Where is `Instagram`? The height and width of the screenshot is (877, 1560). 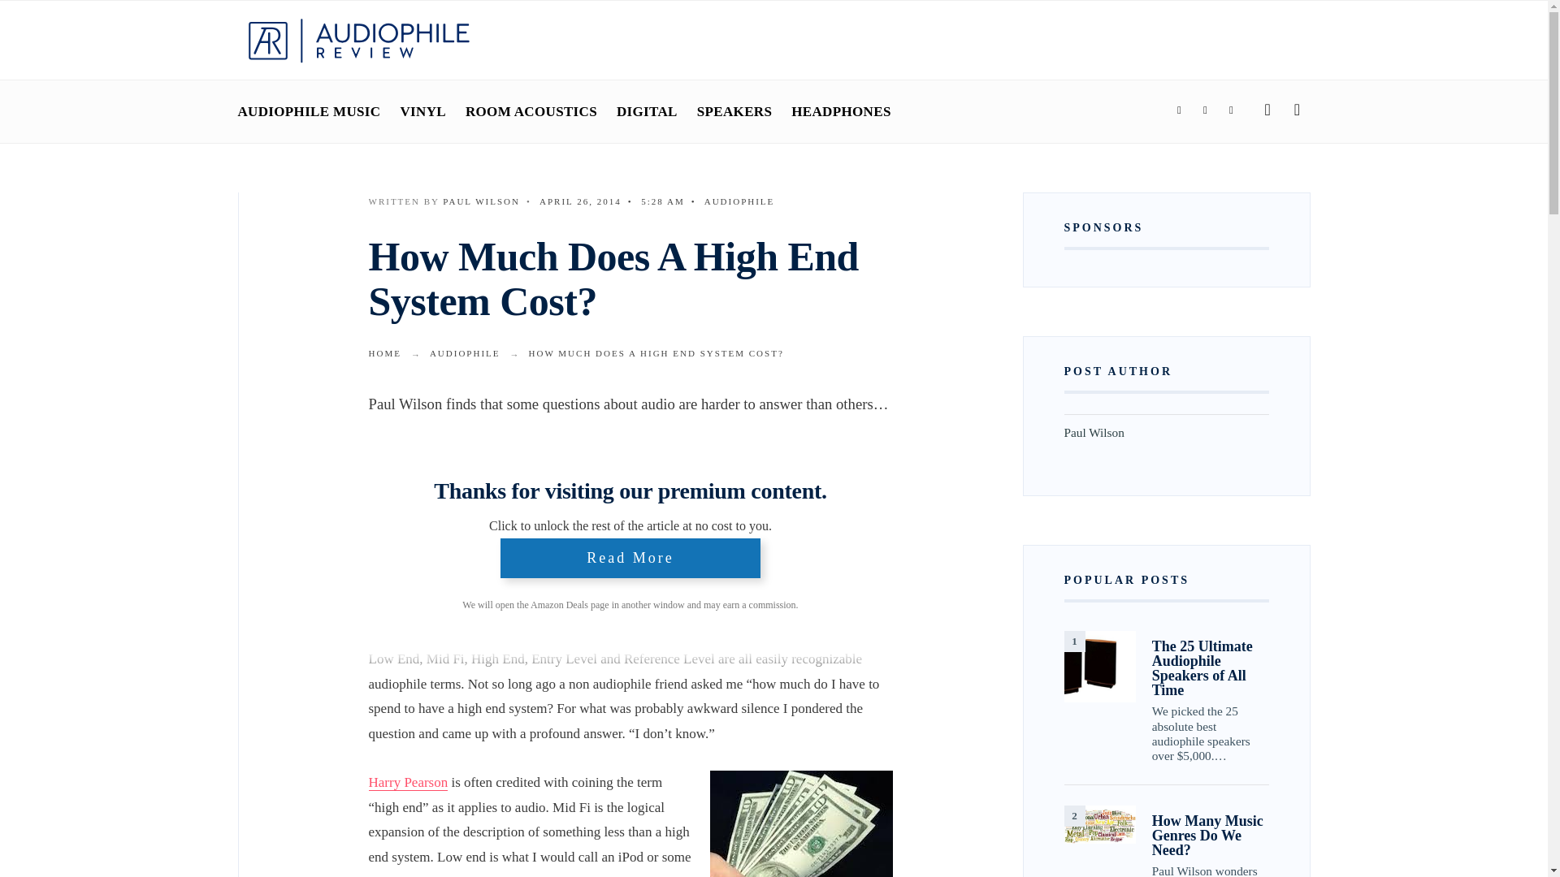 Instagram is located at coordinates (1230, 110).